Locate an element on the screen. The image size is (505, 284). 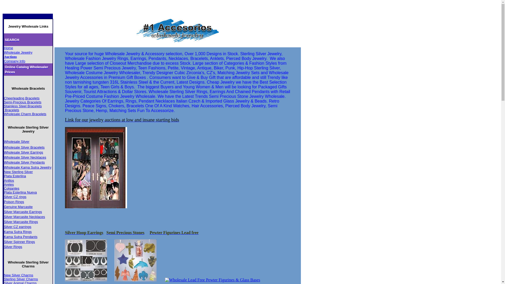
Pewter Figurines Lead free is located at coordinates (174, 232).